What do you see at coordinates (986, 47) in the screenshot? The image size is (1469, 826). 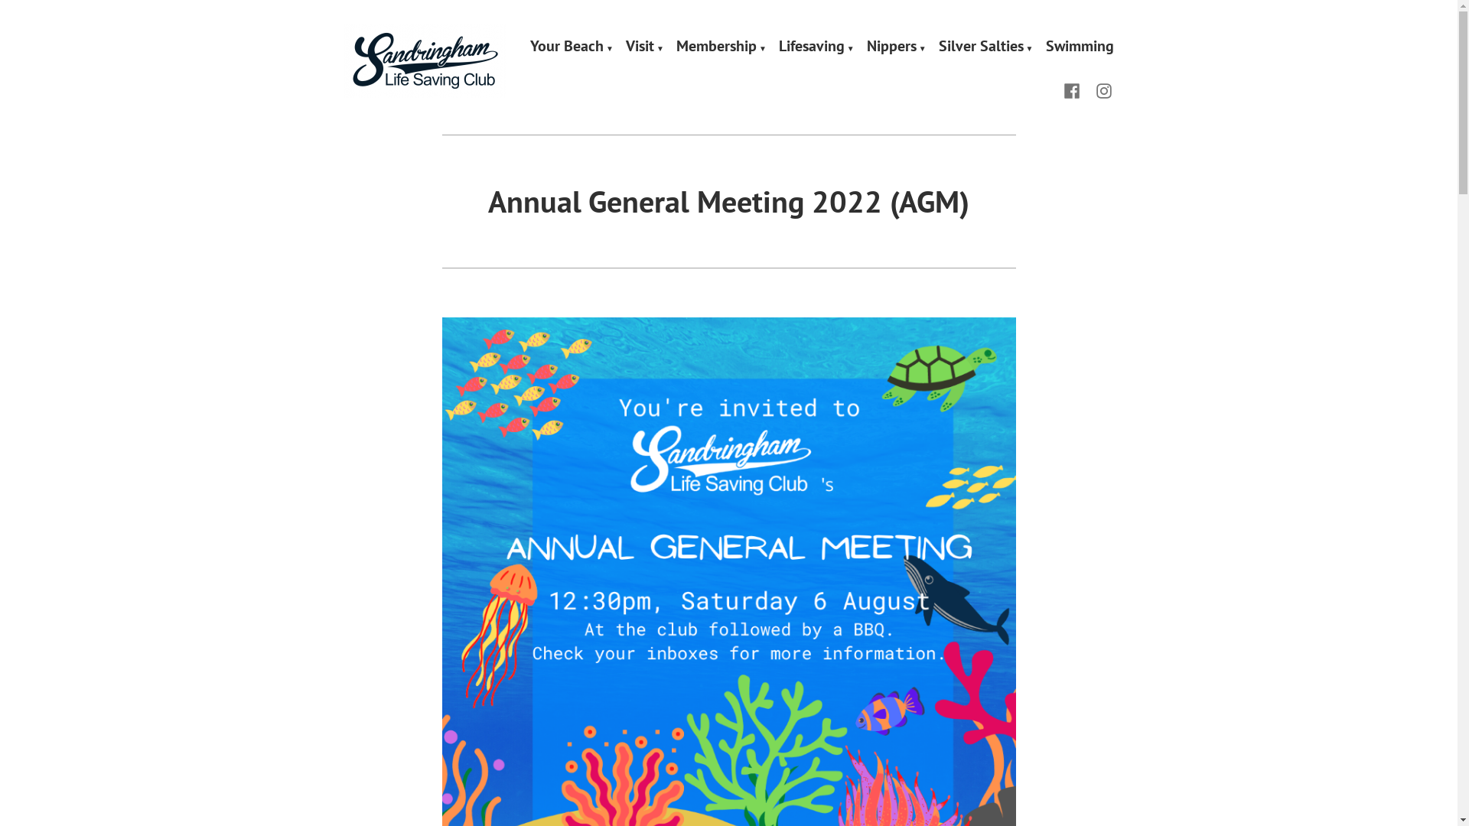 I see `Silver Salties` at bounding box center [986, 47].